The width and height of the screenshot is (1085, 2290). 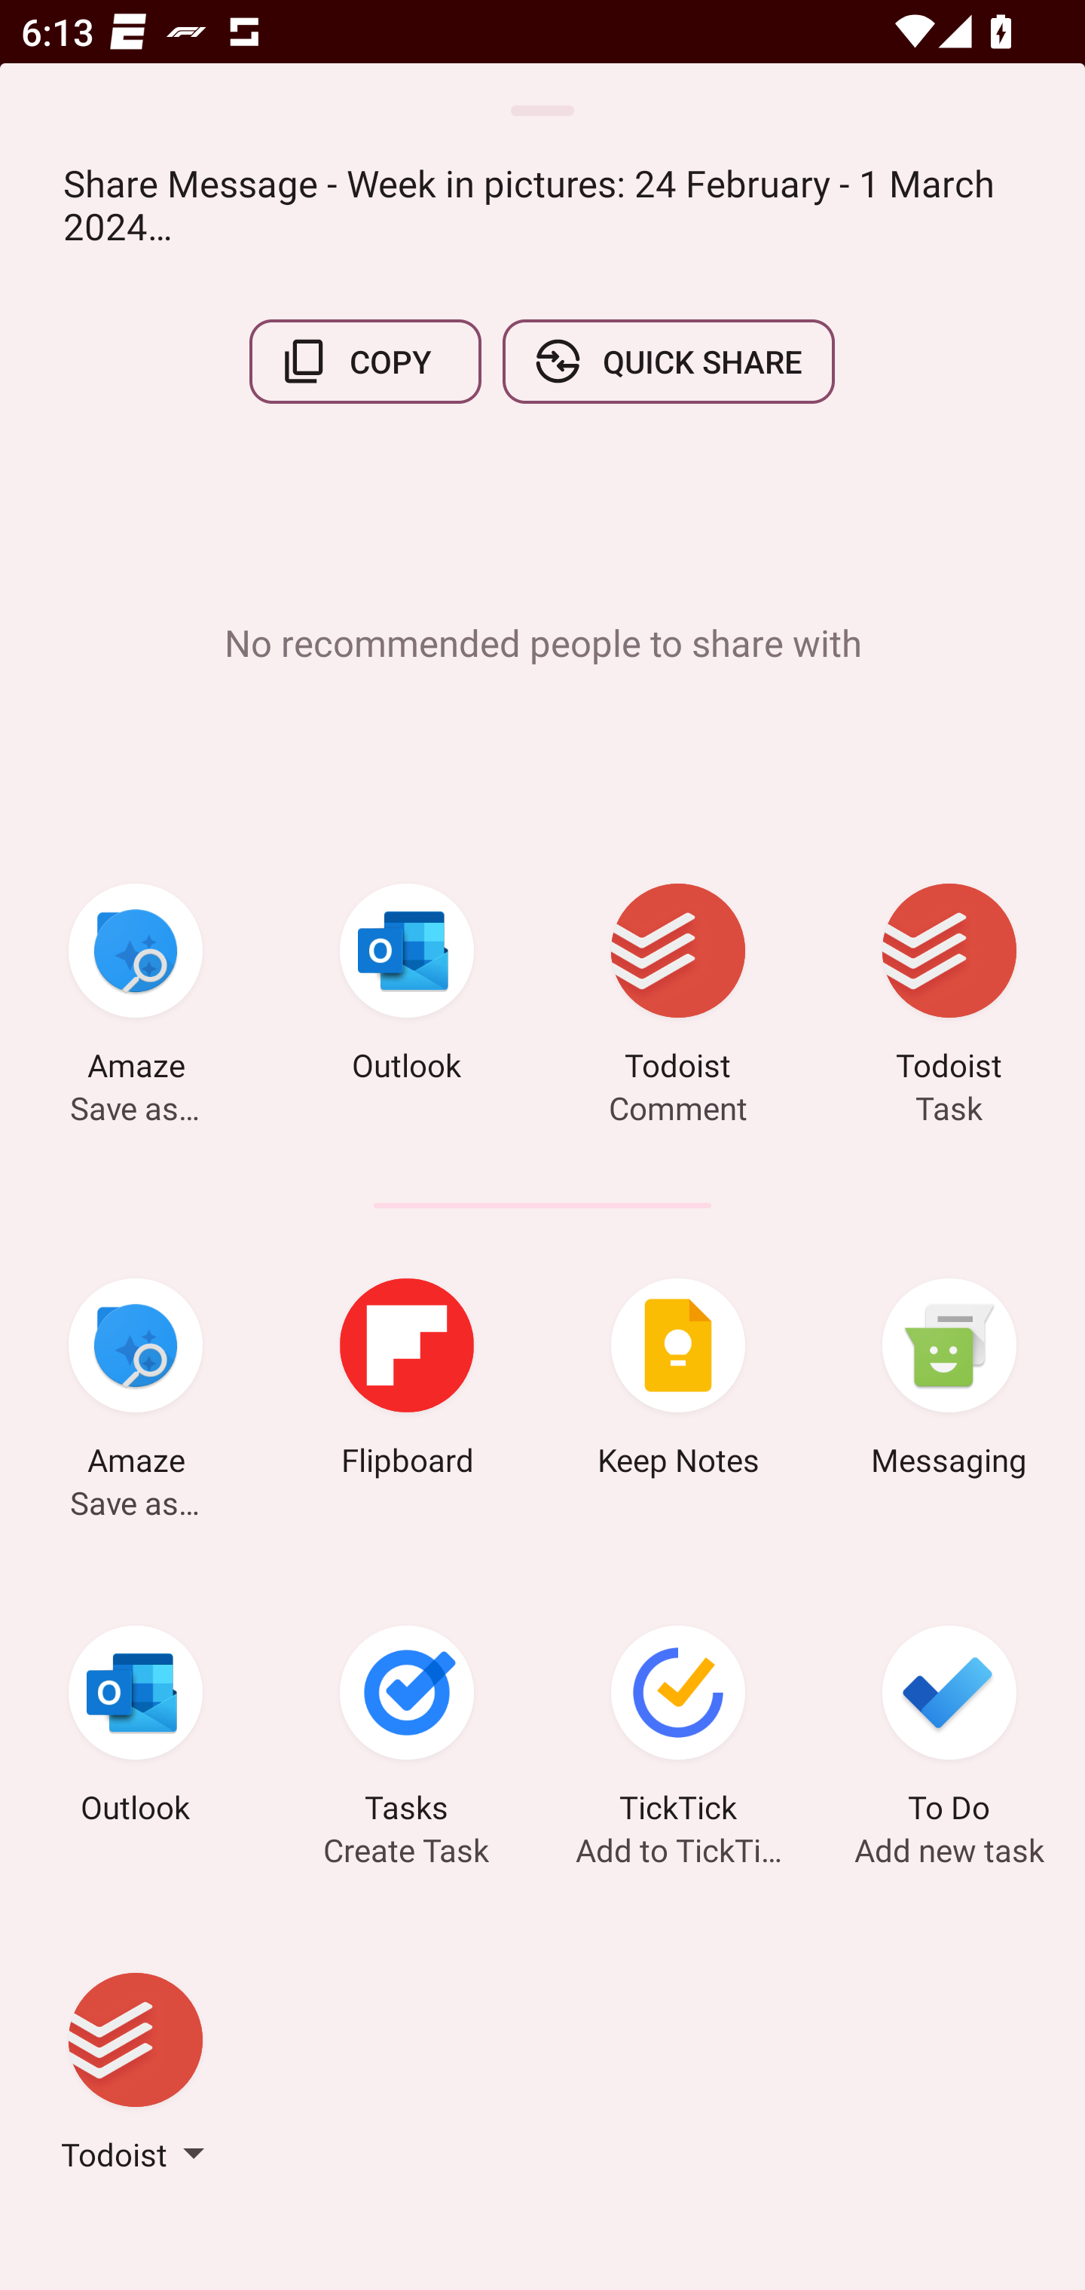 I want to click on Todoist Comment, so click(x=678, y=987).